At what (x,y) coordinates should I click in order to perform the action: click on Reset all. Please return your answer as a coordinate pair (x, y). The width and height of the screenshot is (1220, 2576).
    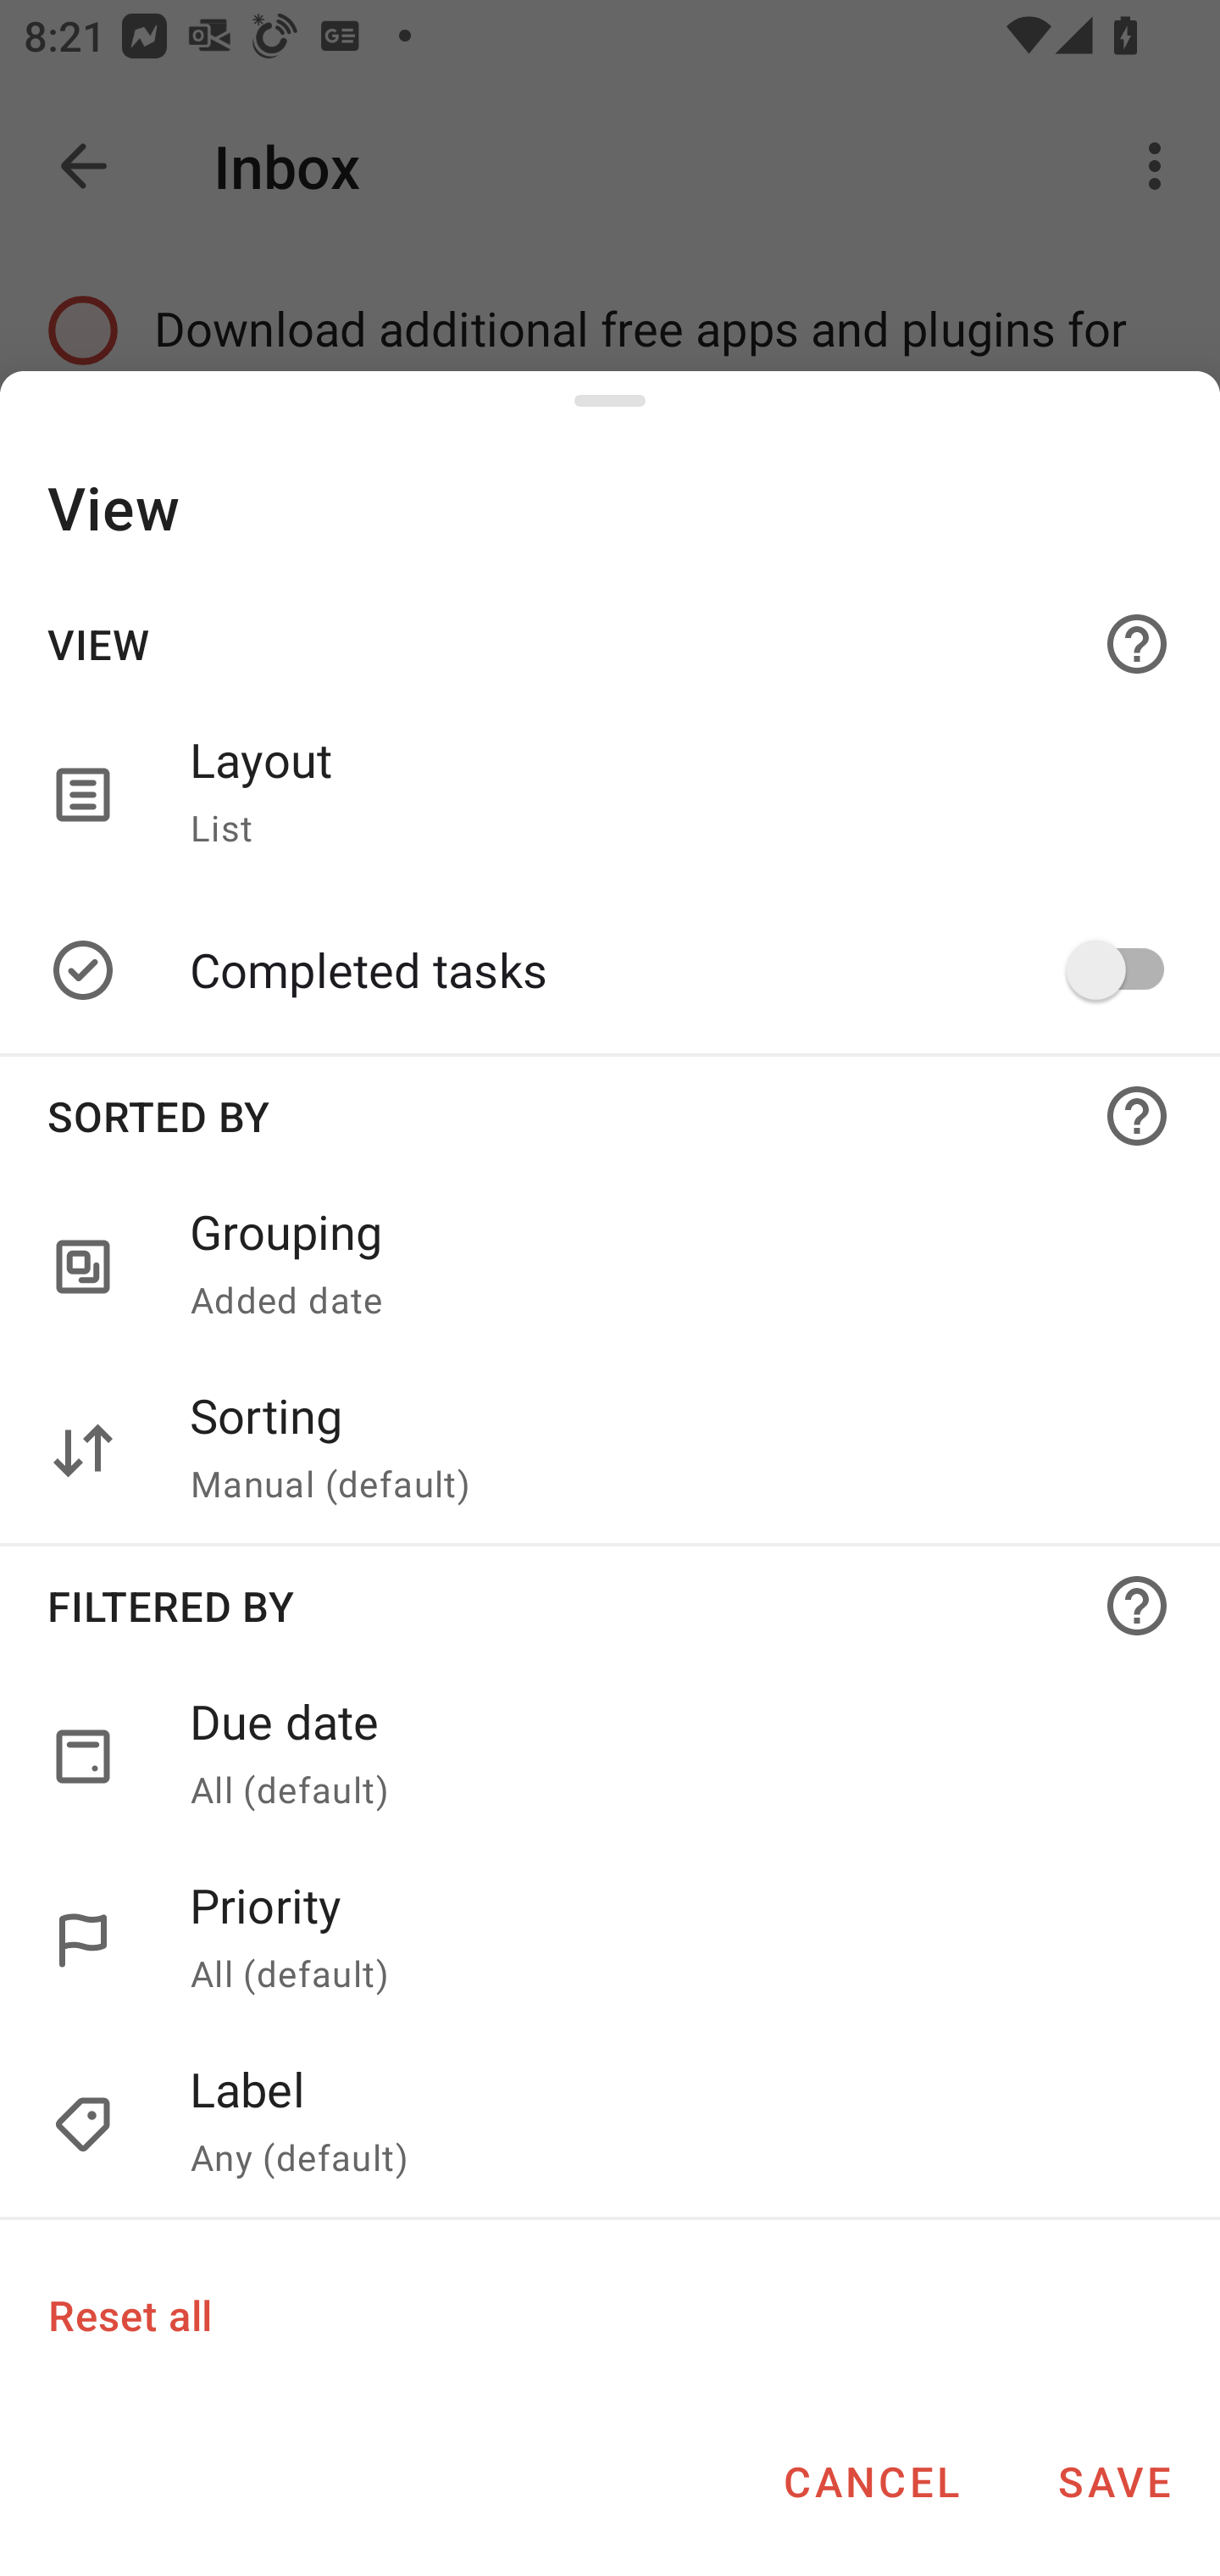
    Looking at the image, I should click on (129, 2314).